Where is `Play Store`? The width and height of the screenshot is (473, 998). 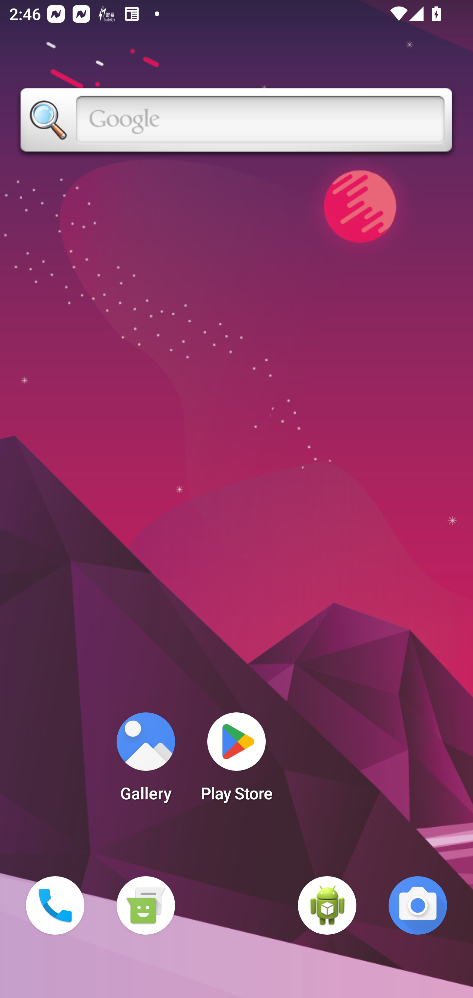
Play Store is located at coordinates (236, 761).